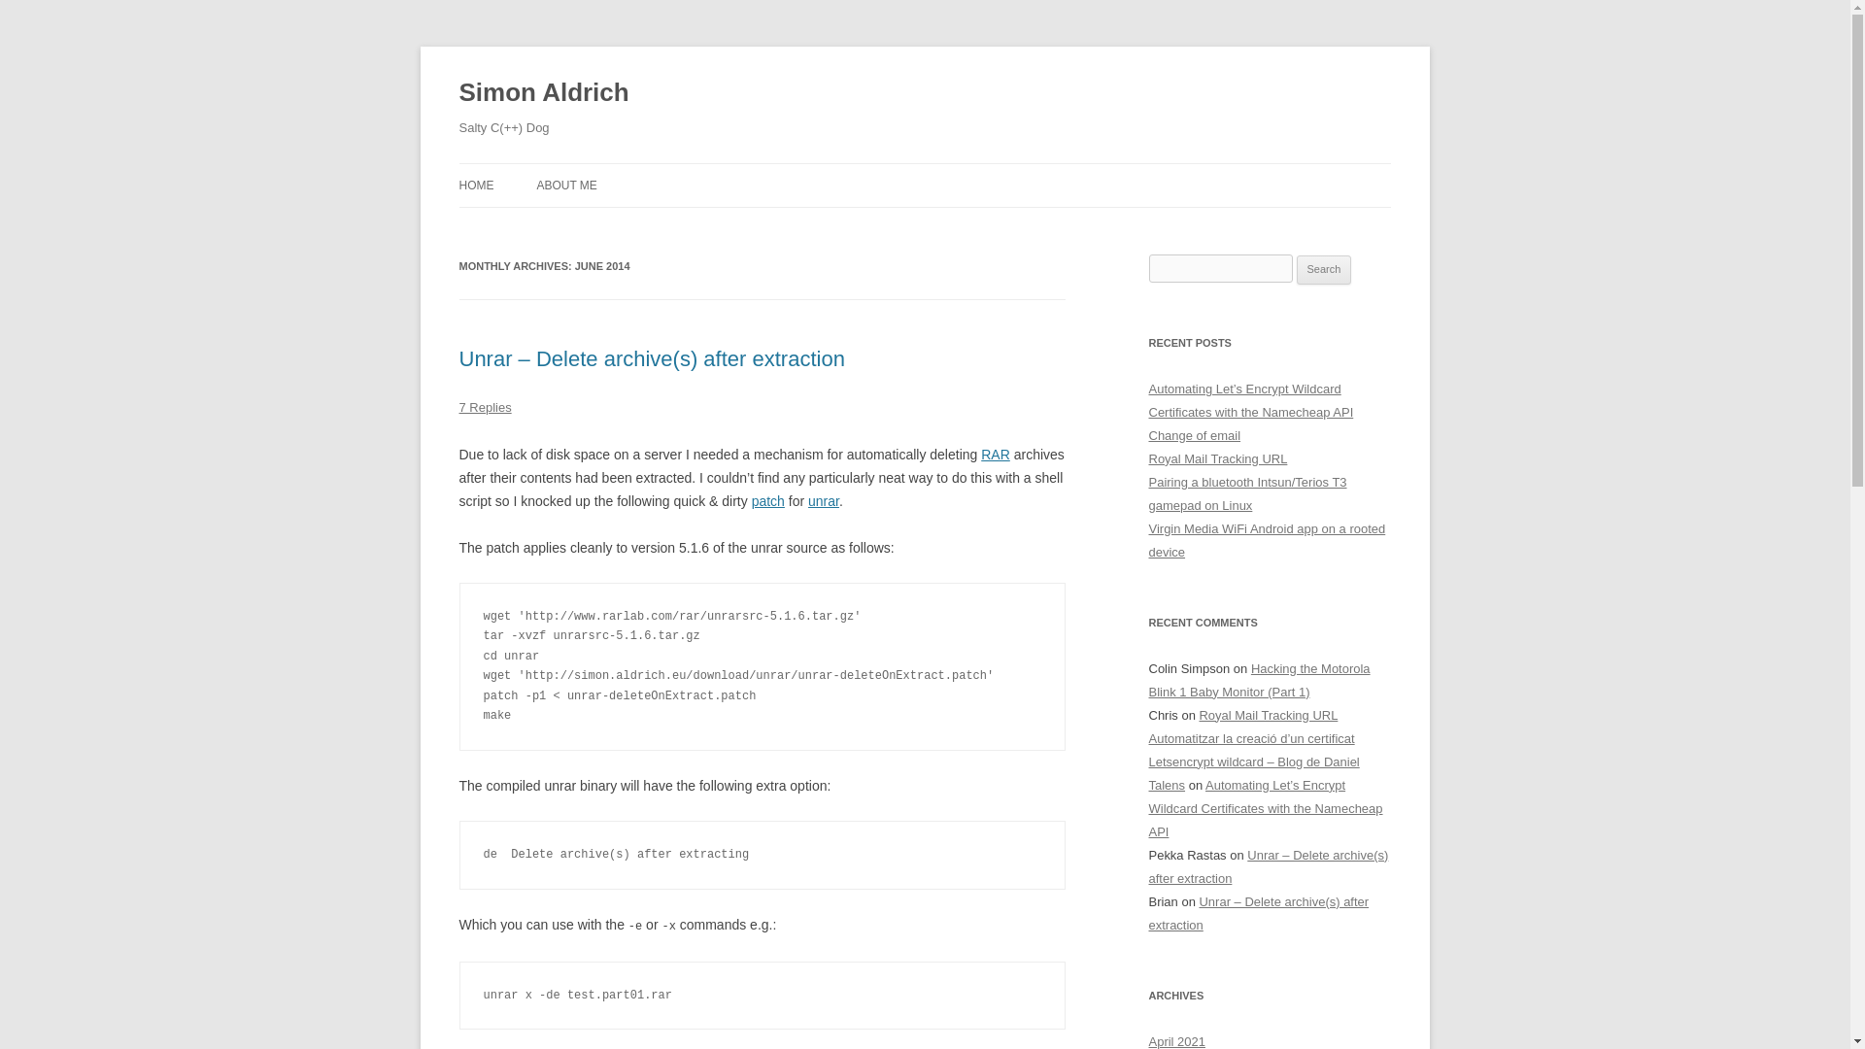  I want to click on Search, so click(1324, 270).